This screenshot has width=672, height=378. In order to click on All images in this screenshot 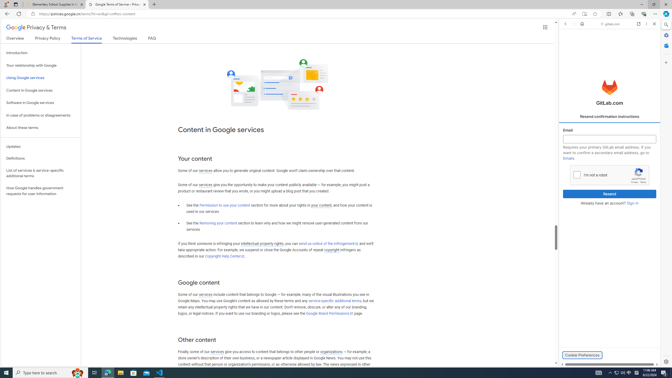, I will do `click(648, 381)`.